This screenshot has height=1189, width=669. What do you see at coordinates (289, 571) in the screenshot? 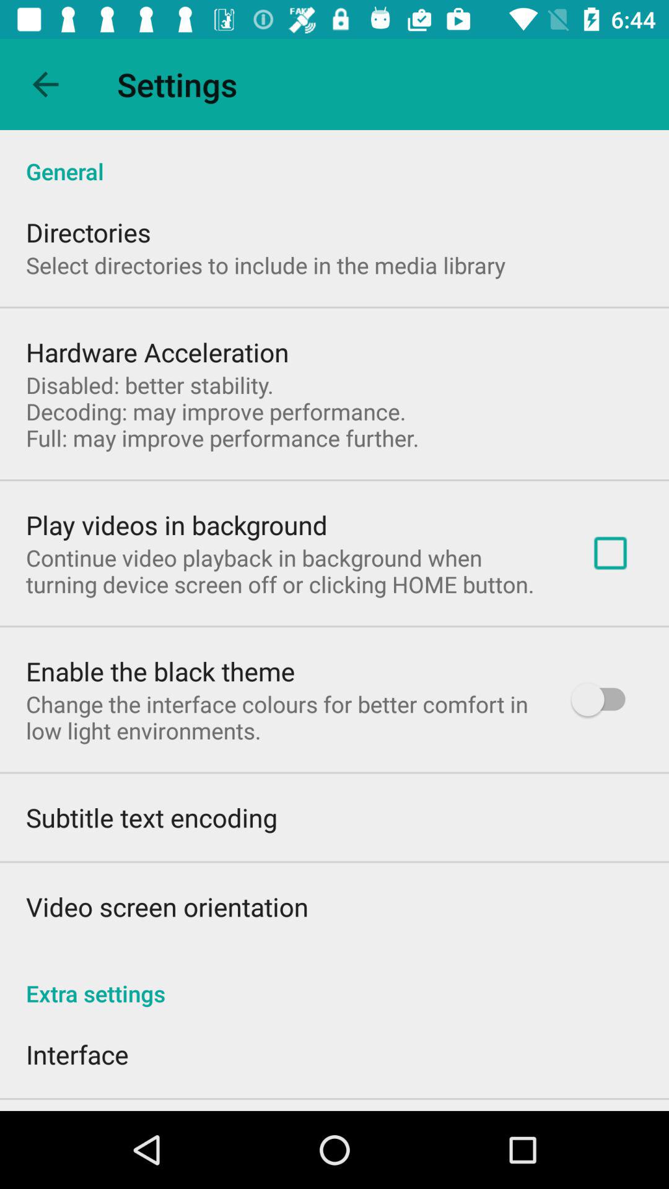
I see `tap icon below the play videos in` at bounding box center [289, 571].